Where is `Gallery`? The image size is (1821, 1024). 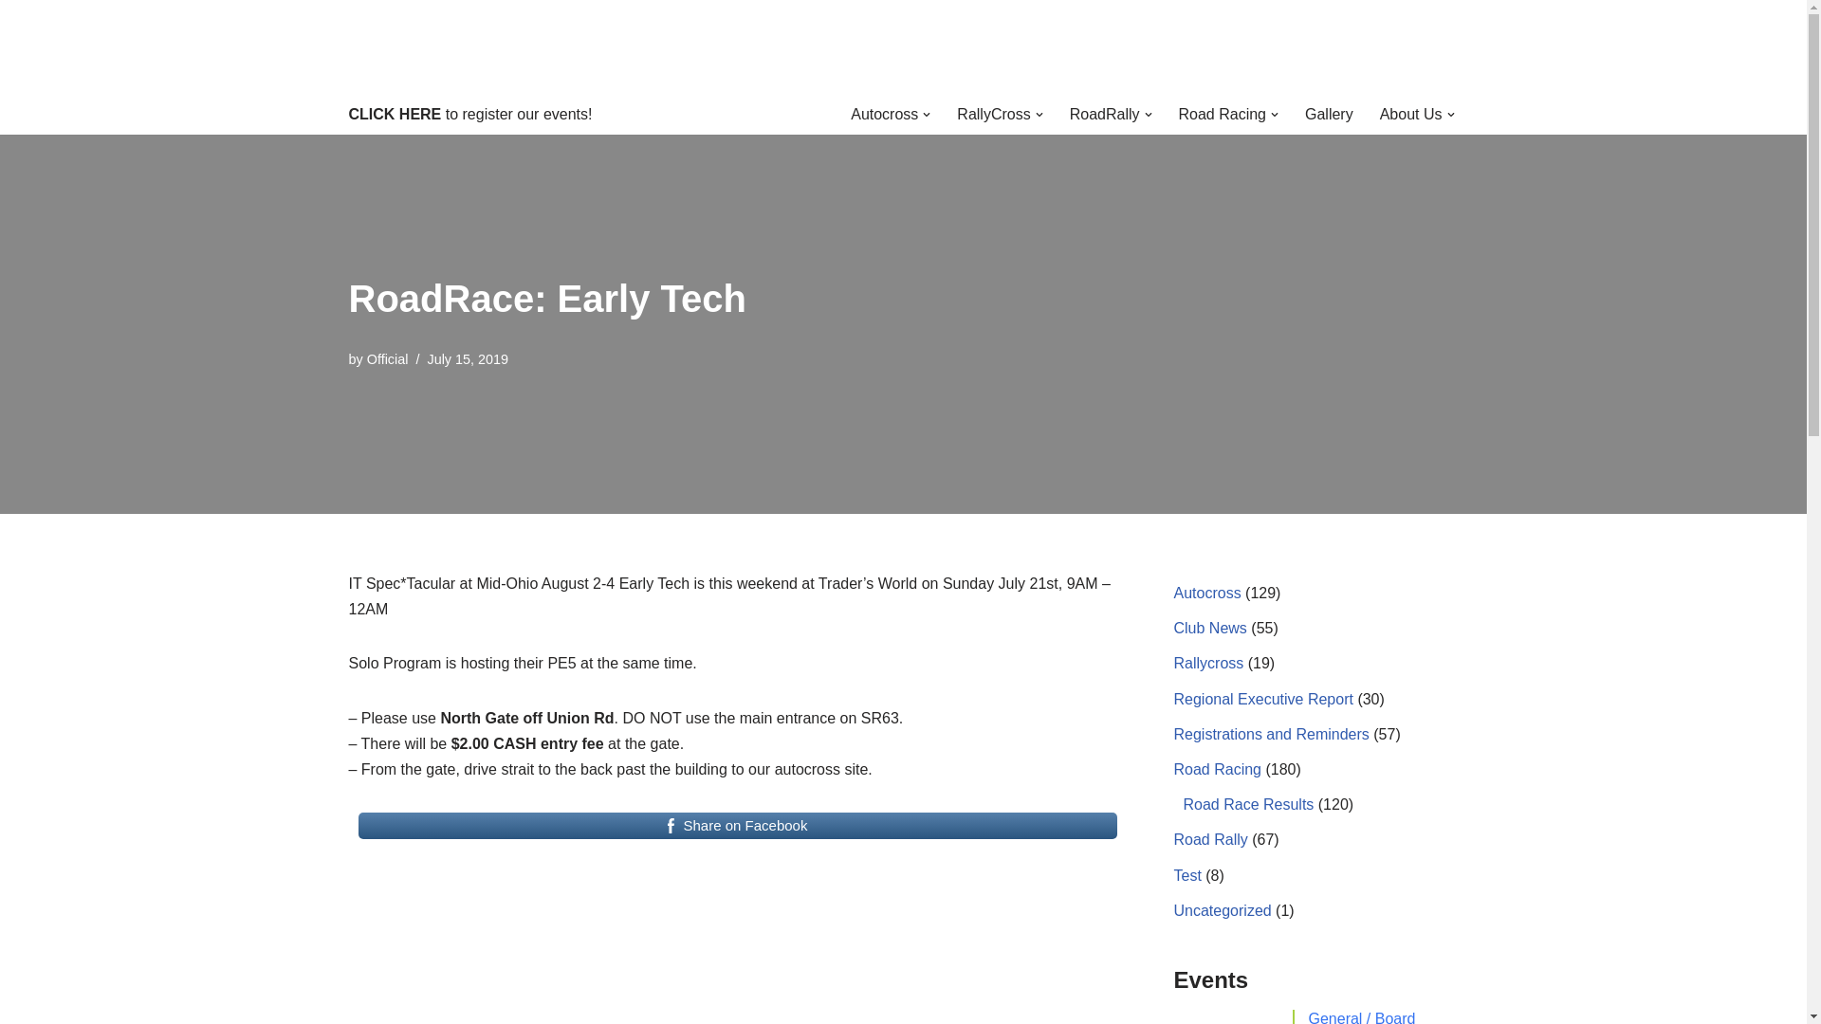
Gallery is located at coordinates (1329, 114).